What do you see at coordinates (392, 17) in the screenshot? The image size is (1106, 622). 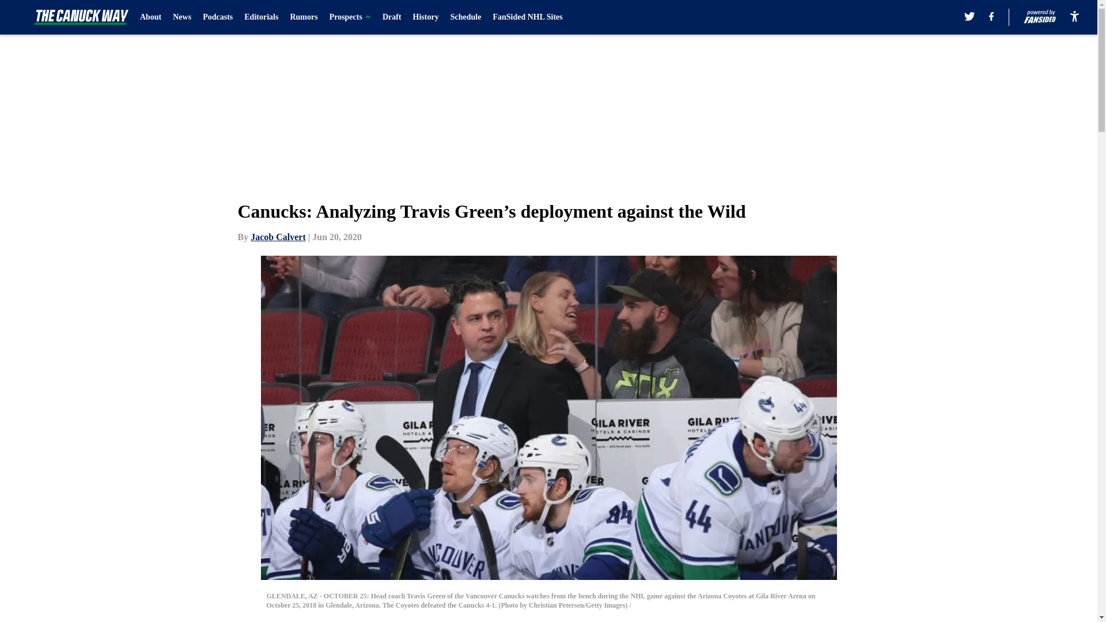 I see `Draft` at bounding box center [392, 17].